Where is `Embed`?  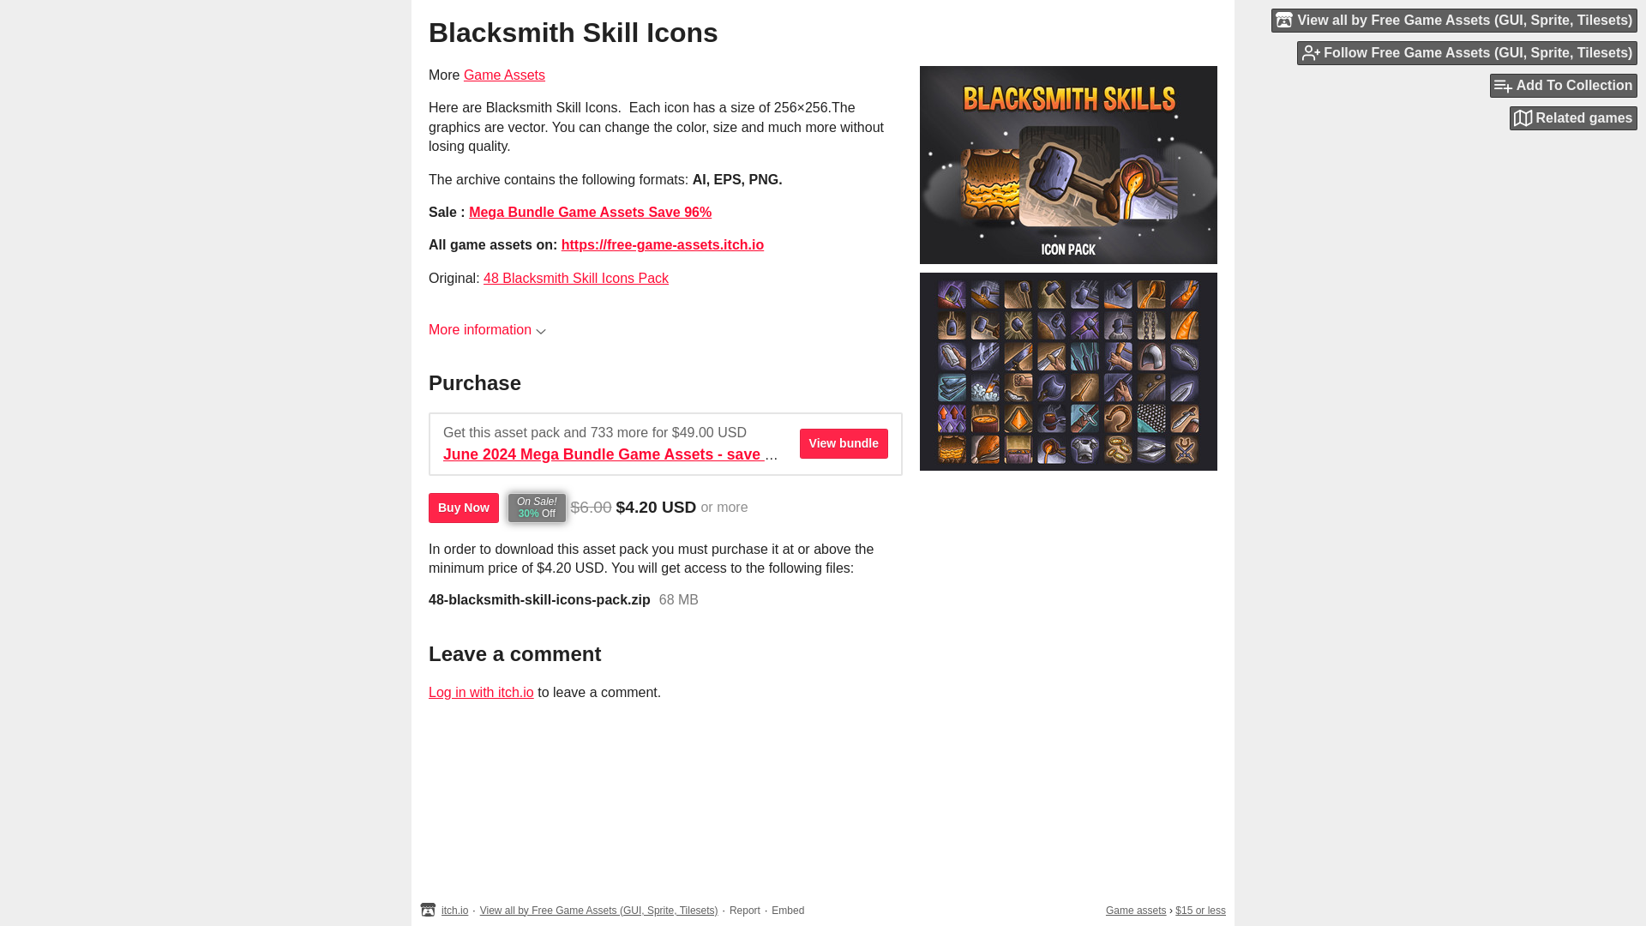
Embed is located at coordinates (788, 910).